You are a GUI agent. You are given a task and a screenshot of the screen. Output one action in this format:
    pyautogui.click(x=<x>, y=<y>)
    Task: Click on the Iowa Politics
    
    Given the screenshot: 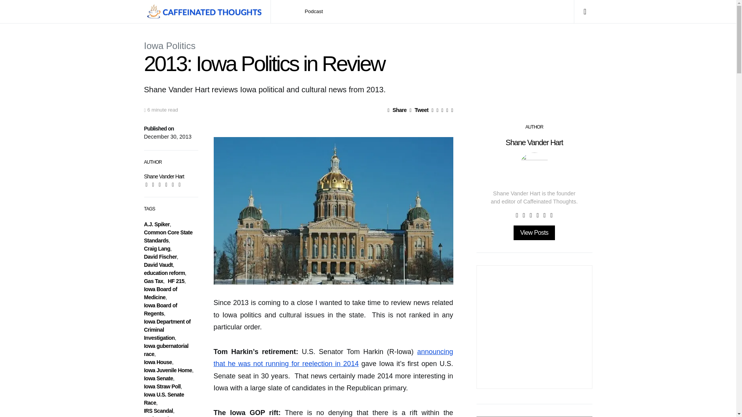 What is the action you would take?
    pyautogui.click(x=169, y=46)
    